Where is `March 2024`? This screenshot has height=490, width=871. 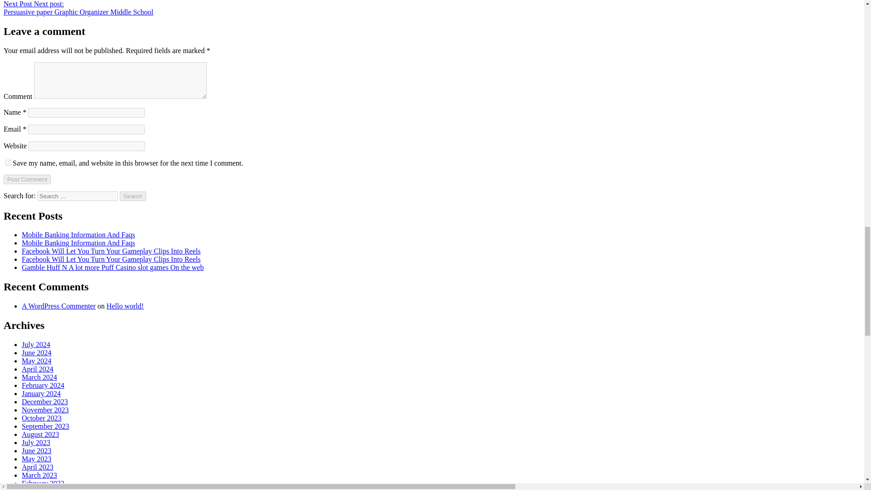
March 2024 is located at coordinates (39, 377).